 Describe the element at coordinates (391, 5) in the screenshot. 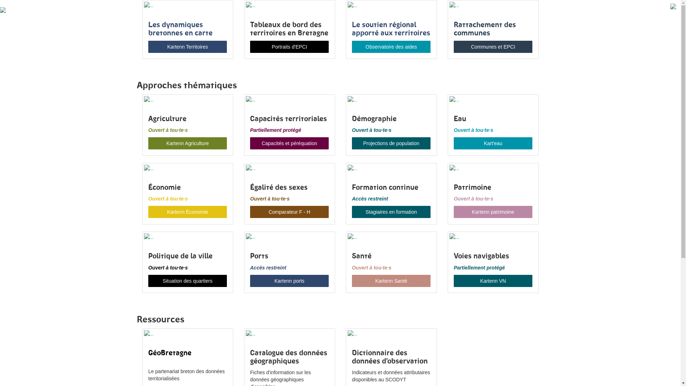

I see `Charger l'application` at that location.